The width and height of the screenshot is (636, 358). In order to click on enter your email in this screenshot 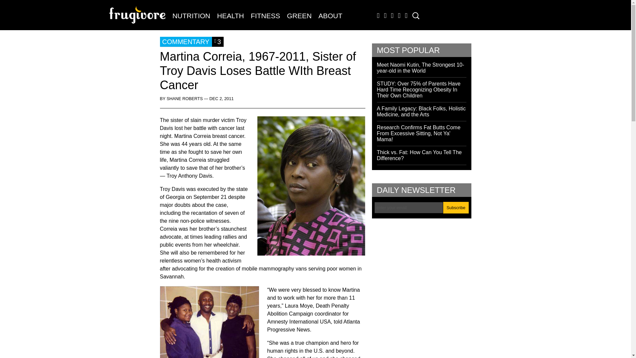, I will do `click(409, 208)`.